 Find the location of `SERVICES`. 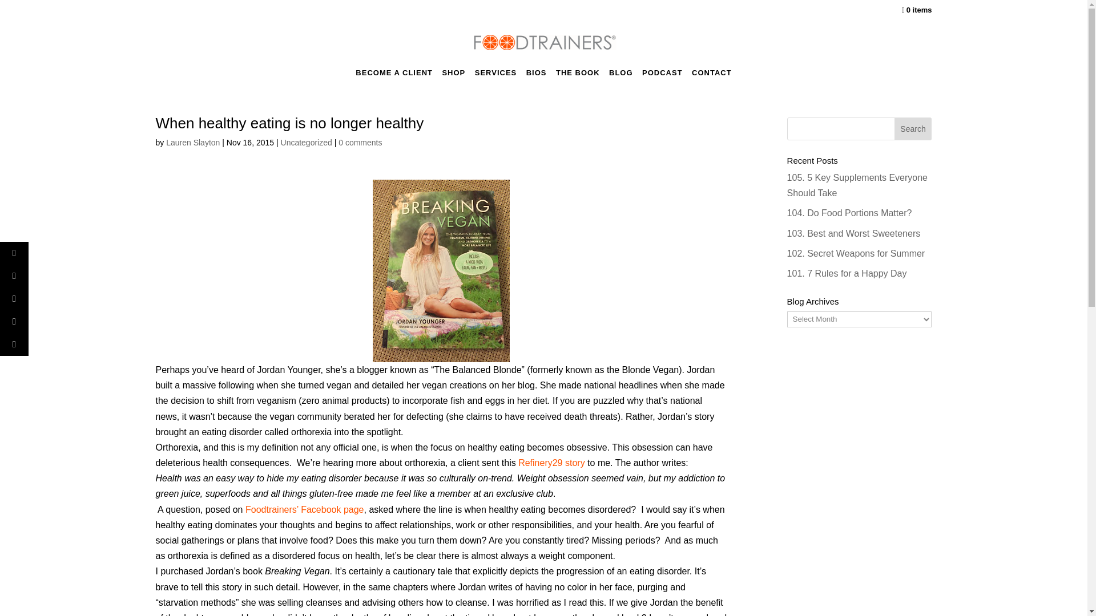

SERVICES is located at coordinates (495, 76).